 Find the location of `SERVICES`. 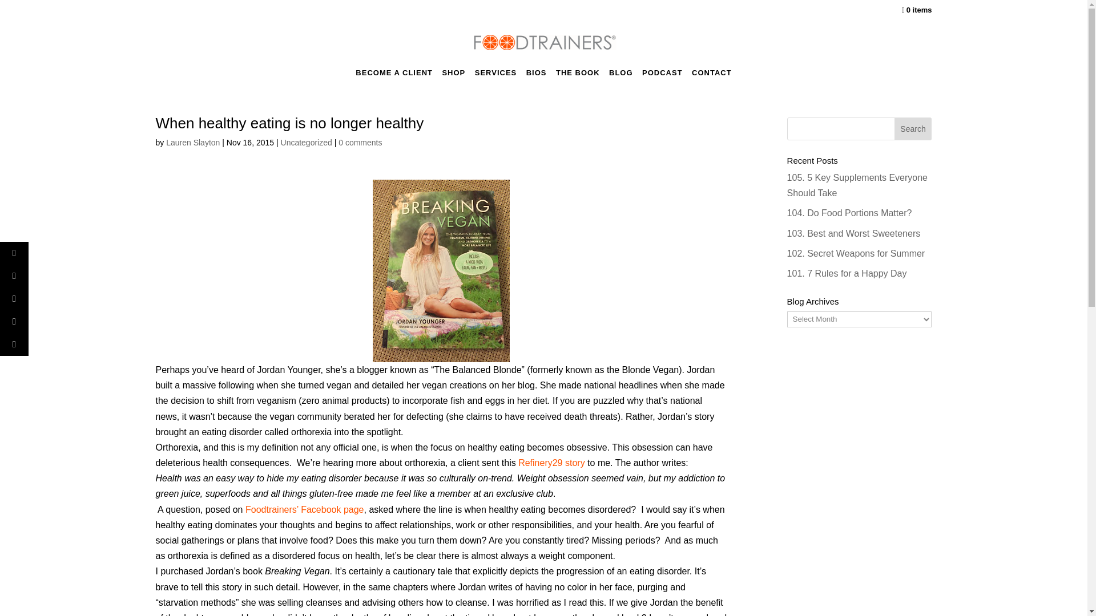

SERVICES is located at coordinates (495, 76).